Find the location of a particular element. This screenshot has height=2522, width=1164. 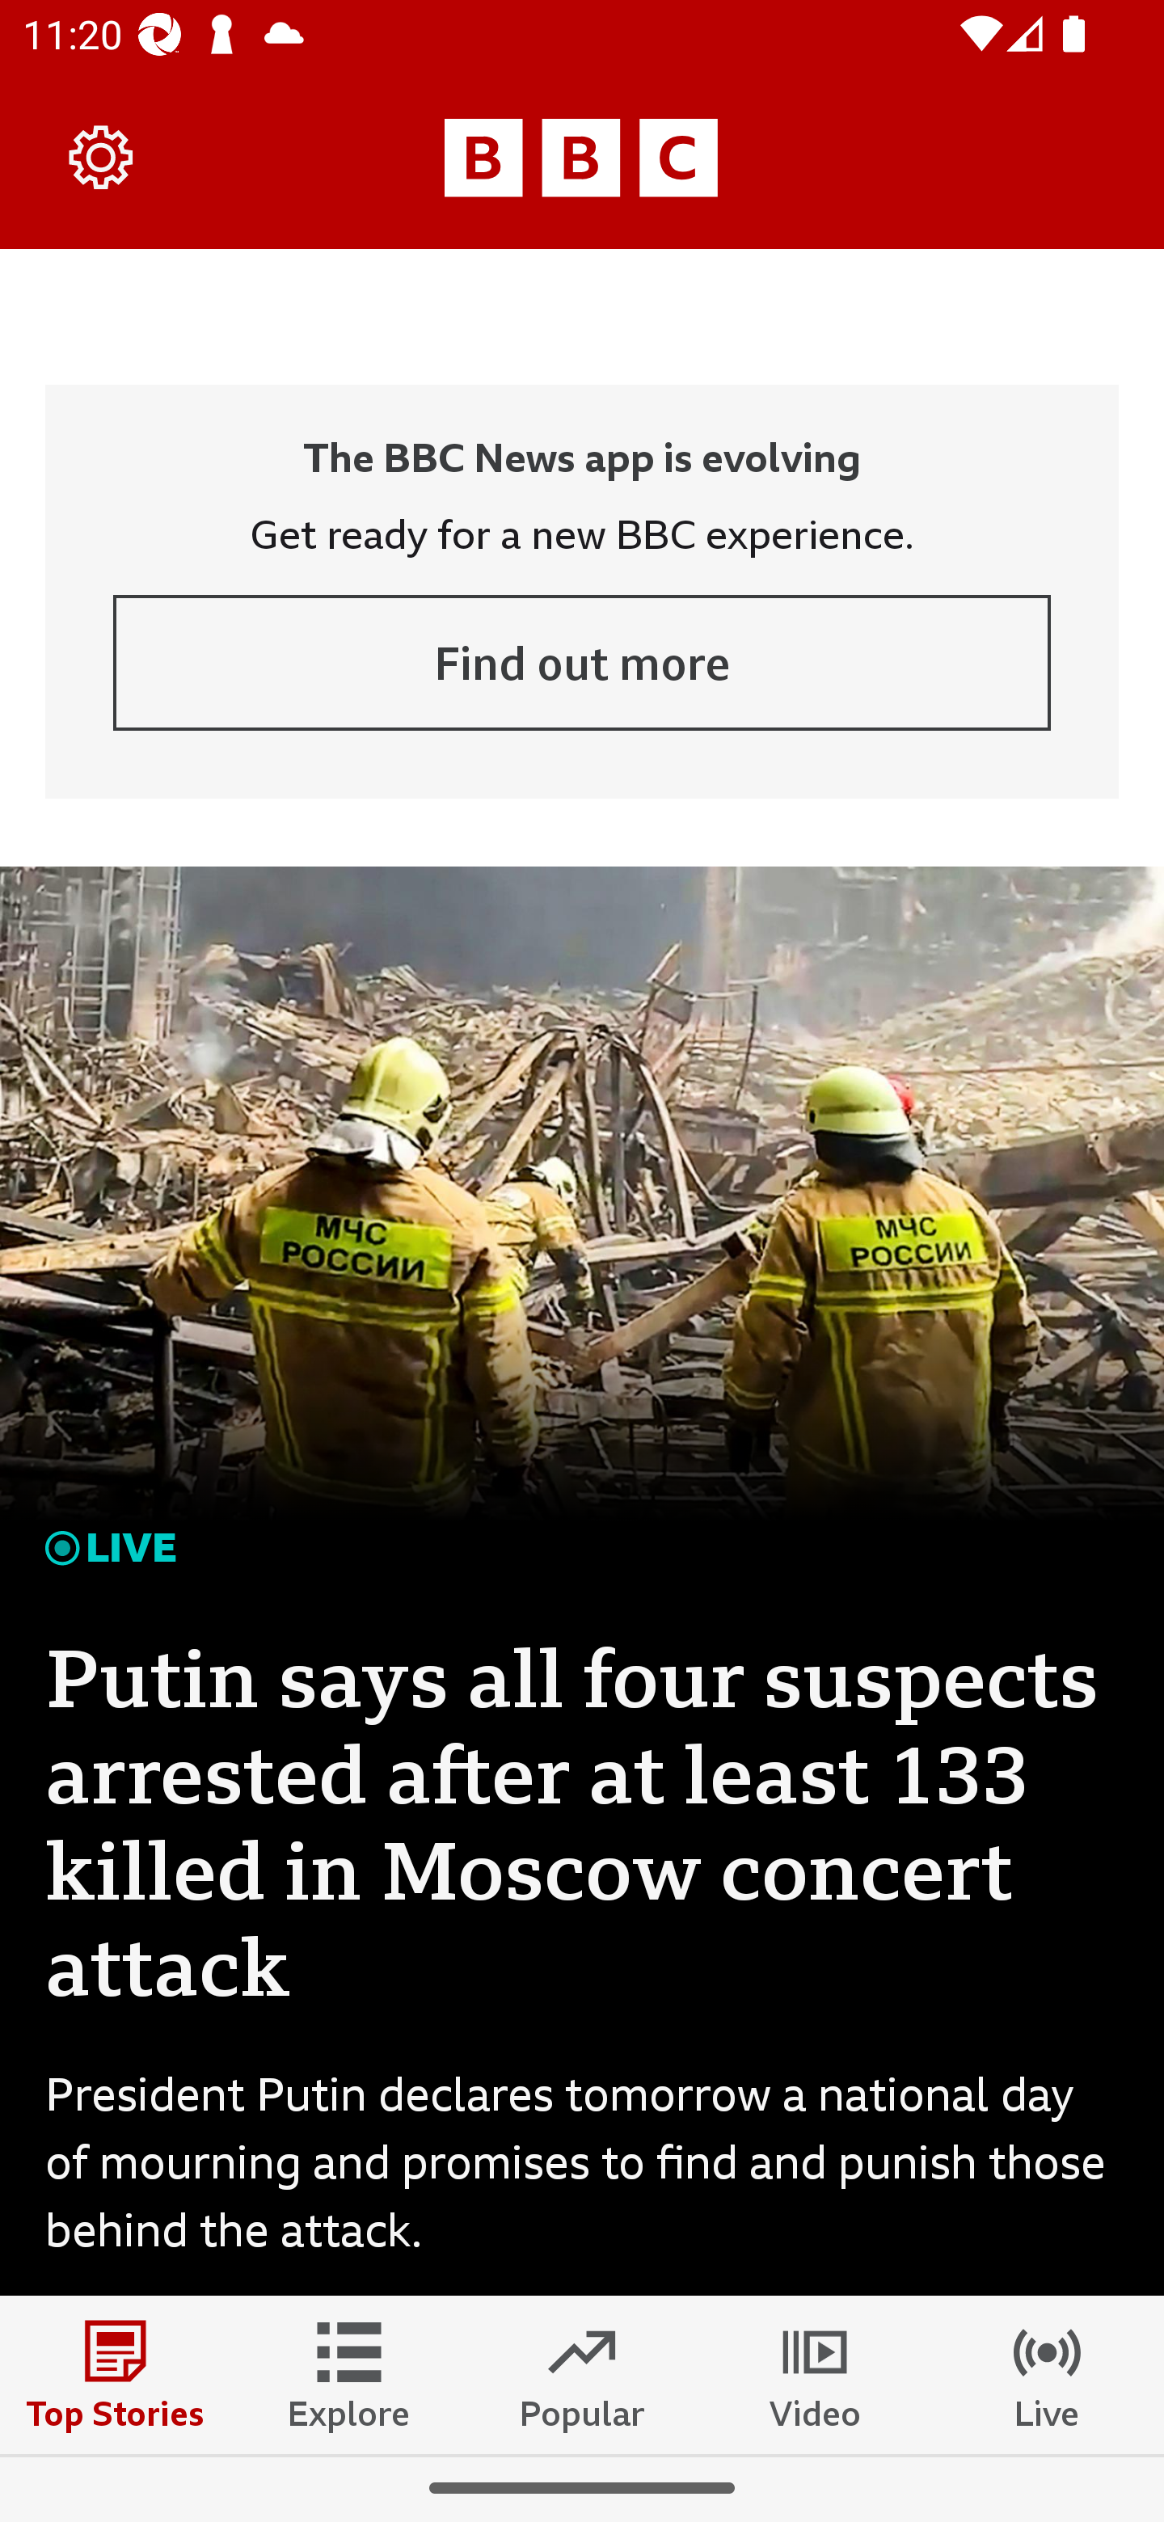

Video is located at coordinates (815, 2374).